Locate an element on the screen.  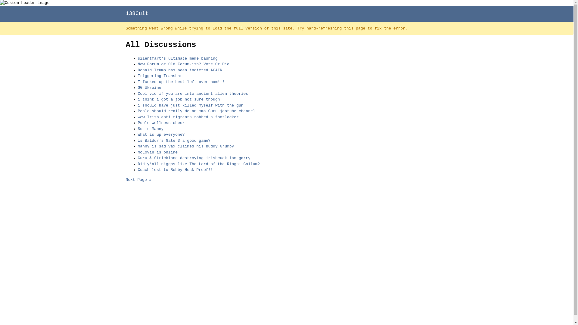
So is Manny is located at coordinates (151, 129).